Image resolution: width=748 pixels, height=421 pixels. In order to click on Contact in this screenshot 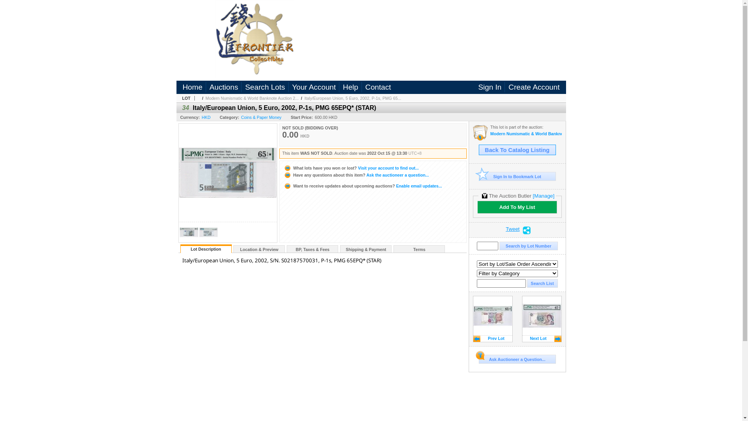, I will do `click(378, 87)`.